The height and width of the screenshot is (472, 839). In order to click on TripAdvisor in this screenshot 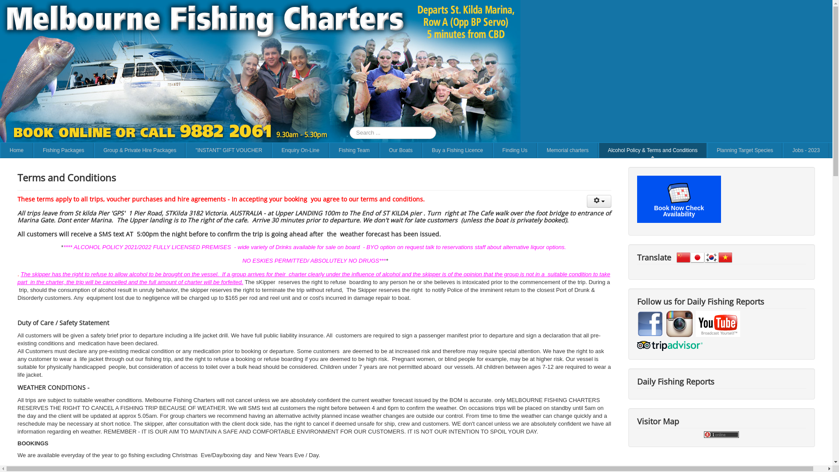, I will do `click(670, 345)`.